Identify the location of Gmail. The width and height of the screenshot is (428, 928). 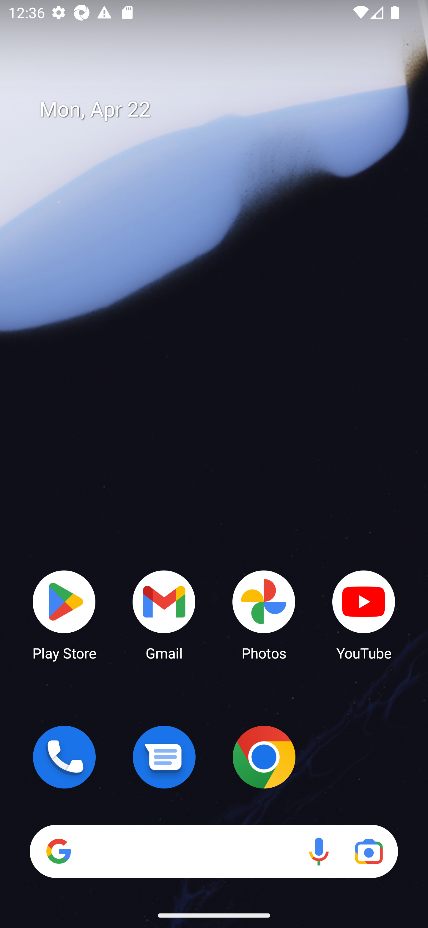
(164, 615).